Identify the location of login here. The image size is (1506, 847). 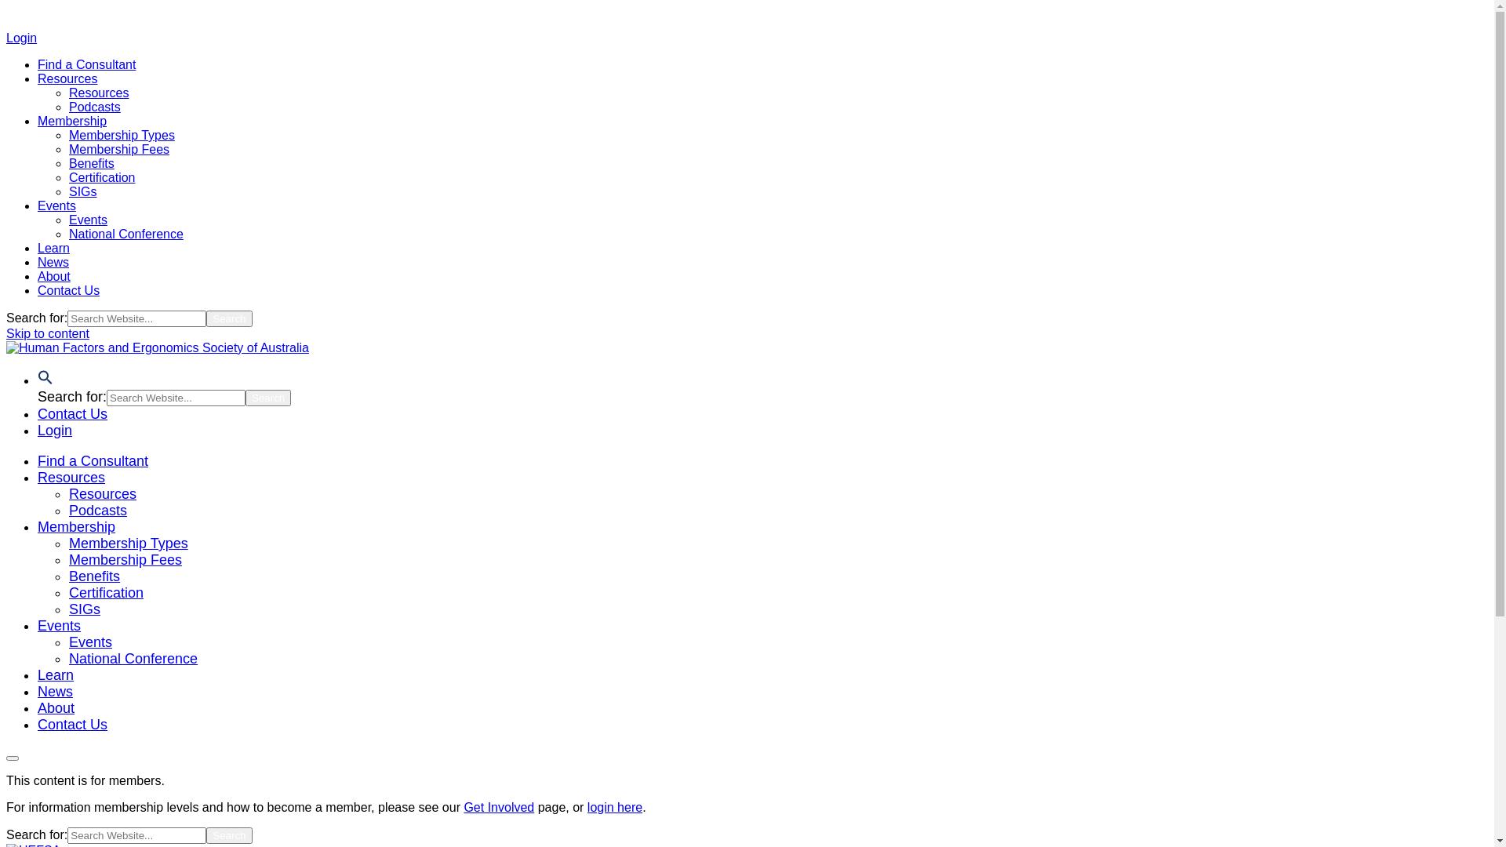
(615, 808).